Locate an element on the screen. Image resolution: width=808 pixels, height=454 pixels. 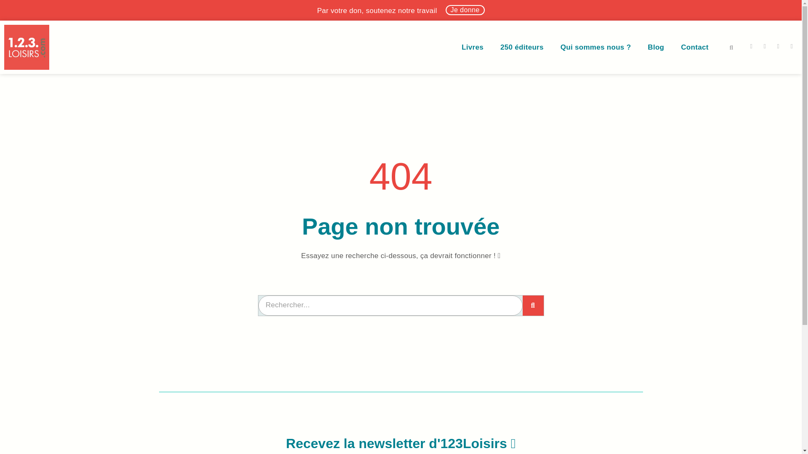
Je donne is located at coordinates (465, 10).